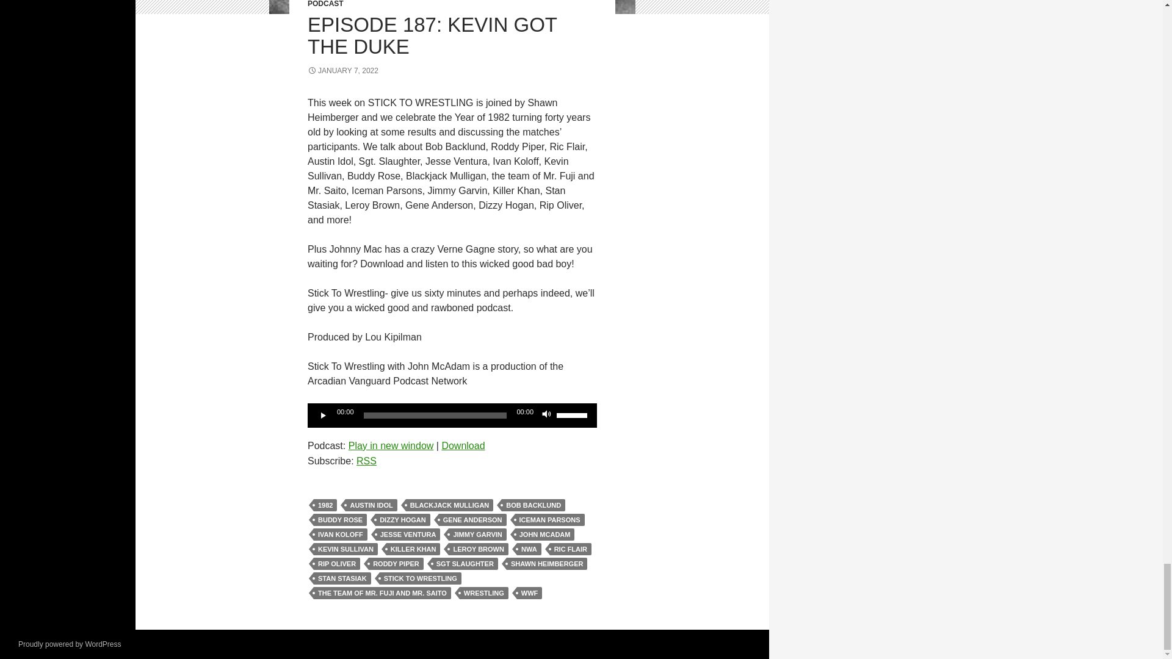  What do you see at coordinates (324, 415) in the screenshot?
I see `Play` at bounding box center [324, 415].